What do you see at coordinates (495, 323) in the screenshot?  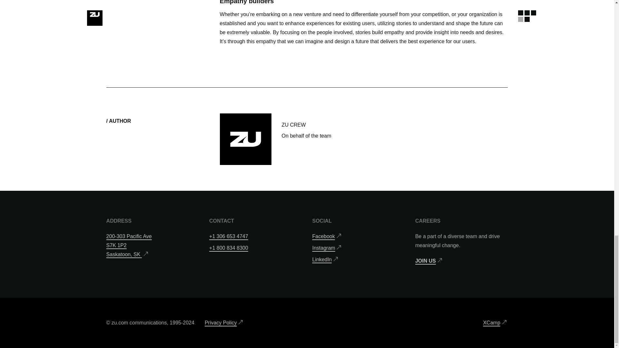 I see `XCamp` at bounding box center [495, 323].